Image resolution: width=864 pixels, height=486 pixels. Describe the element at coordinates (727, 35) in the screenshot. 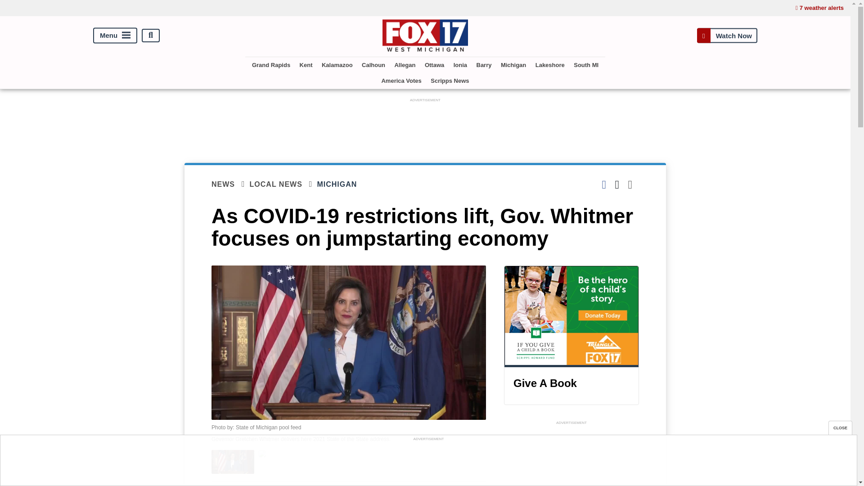

I see `Watch Now` at that location.